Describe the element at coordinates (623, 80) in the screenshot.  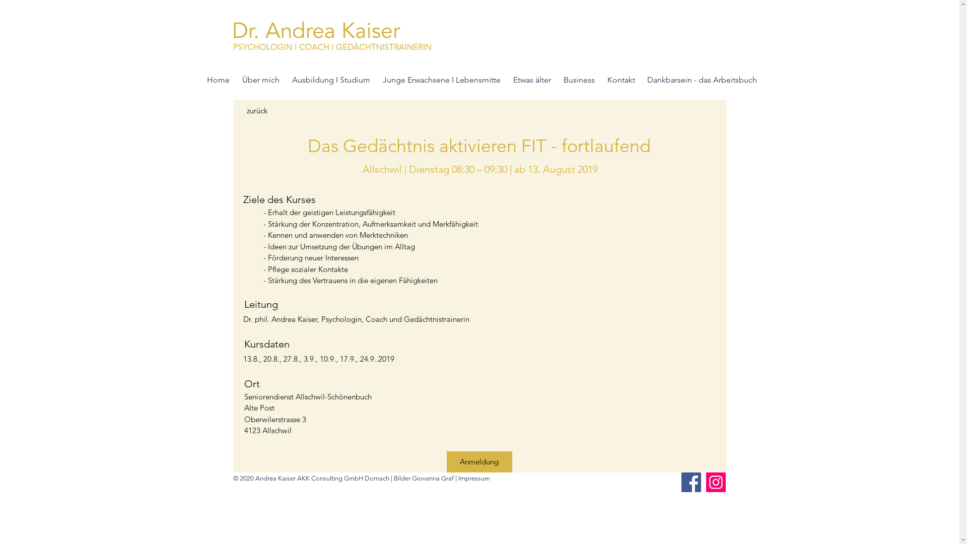
I see `Kontakt` at that location.